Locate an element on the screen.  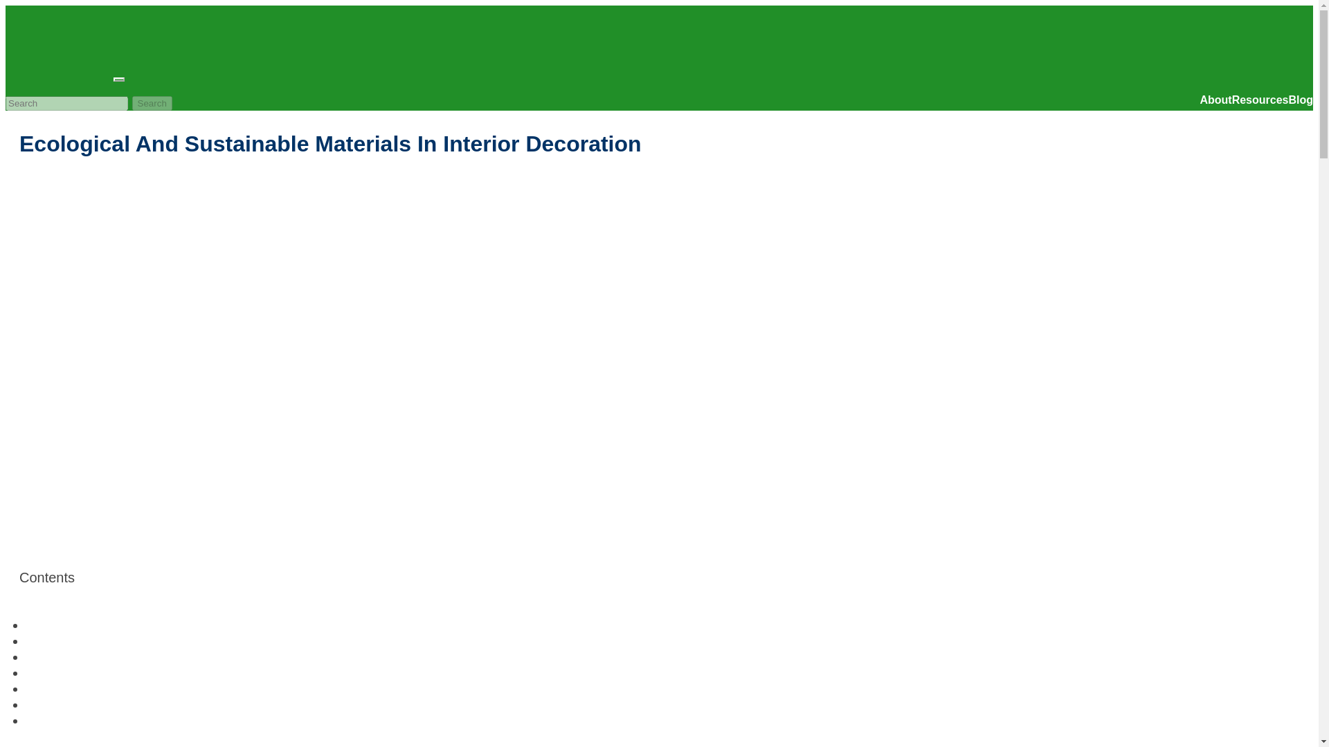
About is located at coordinates (1215, 100).